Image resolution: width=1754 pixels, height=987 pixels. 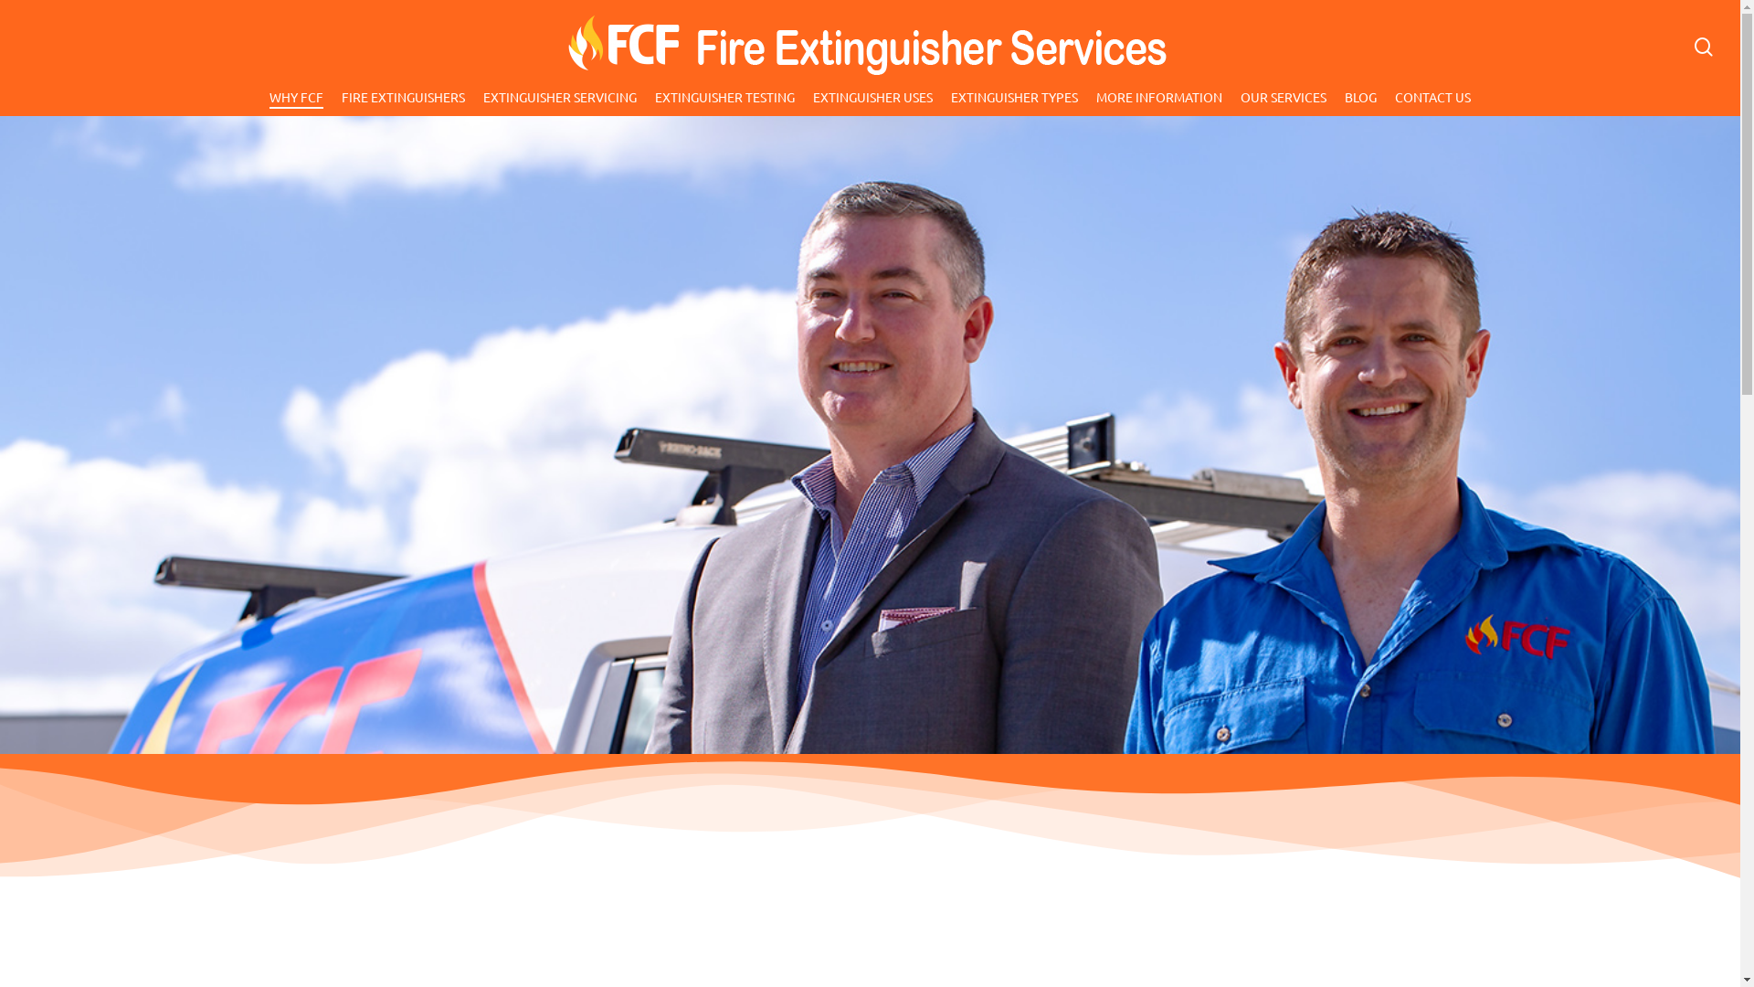 I want to click on EXTINGUISHER USES, so click(x=873, y=102).